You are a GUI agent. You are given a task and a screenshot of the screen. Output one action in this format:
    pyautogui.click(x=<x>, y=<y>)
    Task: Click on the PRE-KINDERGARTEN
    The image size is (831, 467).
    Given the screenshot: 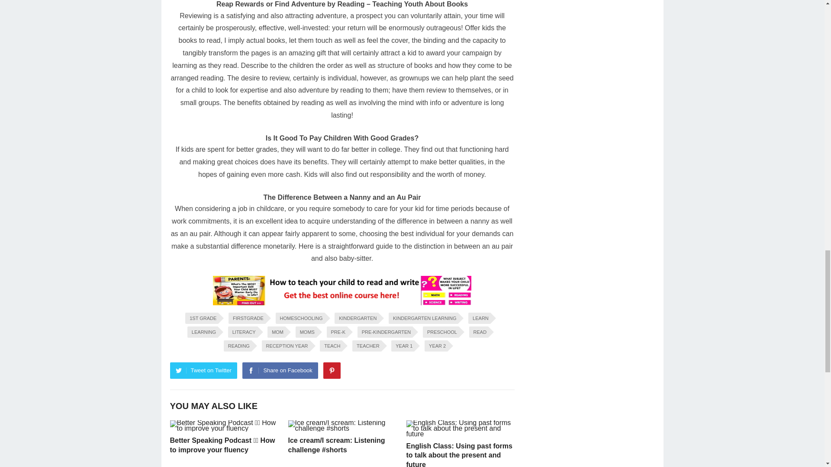 What is the action you would take?
    pyautogui.click(x=384, y=332)
    